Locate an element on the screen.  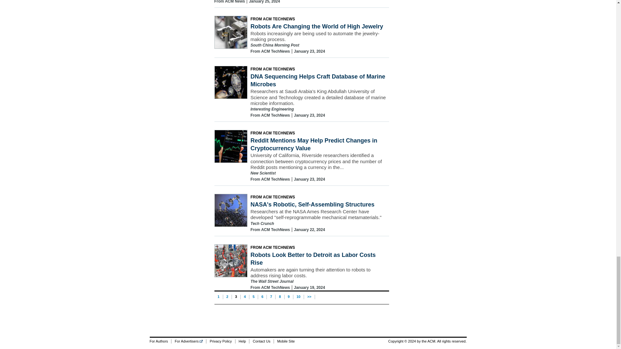
Contact Us is located at coordinates (261, 341).